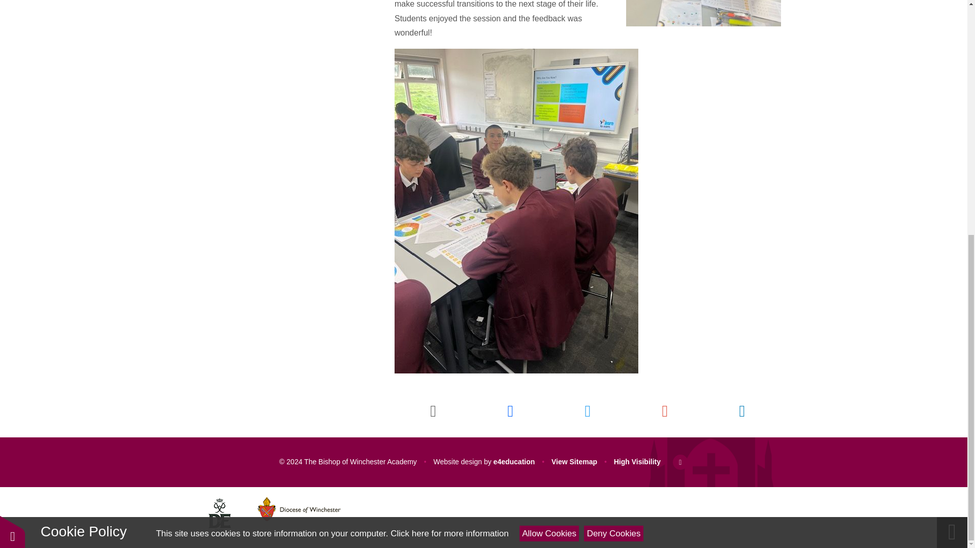 The width and height of the screenshot is (975, 548). What do you see at coordinates (613, 126) in the screenshot?
I see `Deny Cookies` at bounding box center [613, 126].